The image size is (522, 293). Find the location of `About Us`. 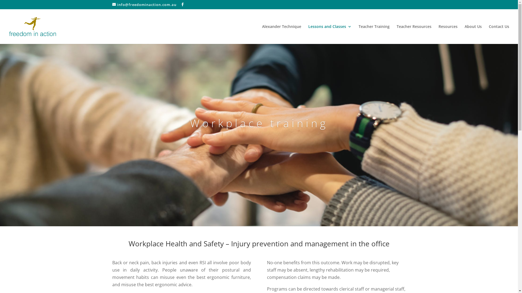

About Us is located at coordinates (473, 34).